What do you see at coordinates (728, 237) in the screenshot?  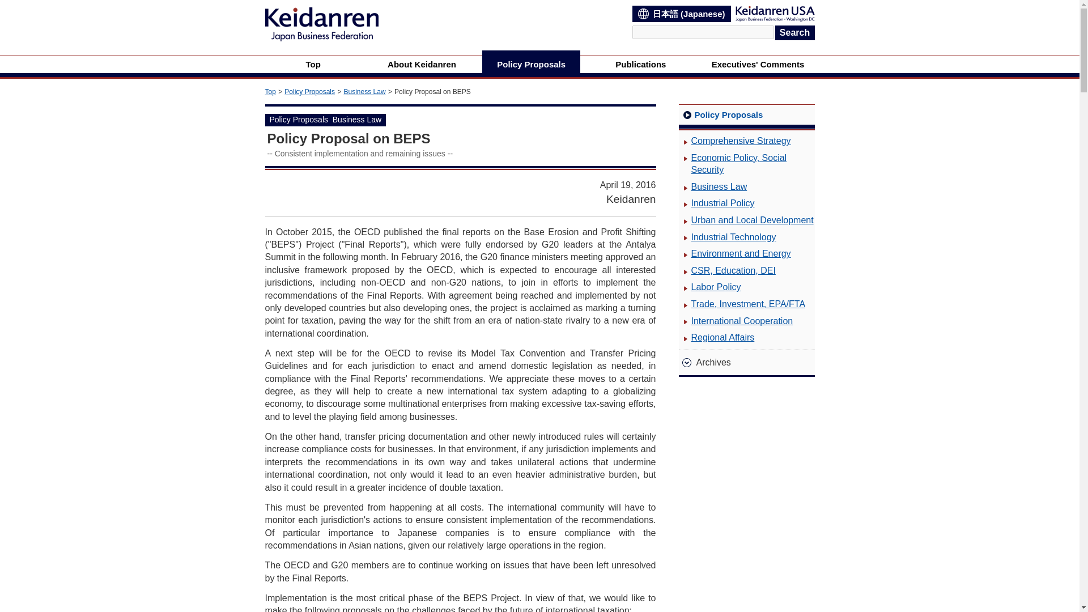 I see `Industrial Technology` at bounding box center [728, 237].